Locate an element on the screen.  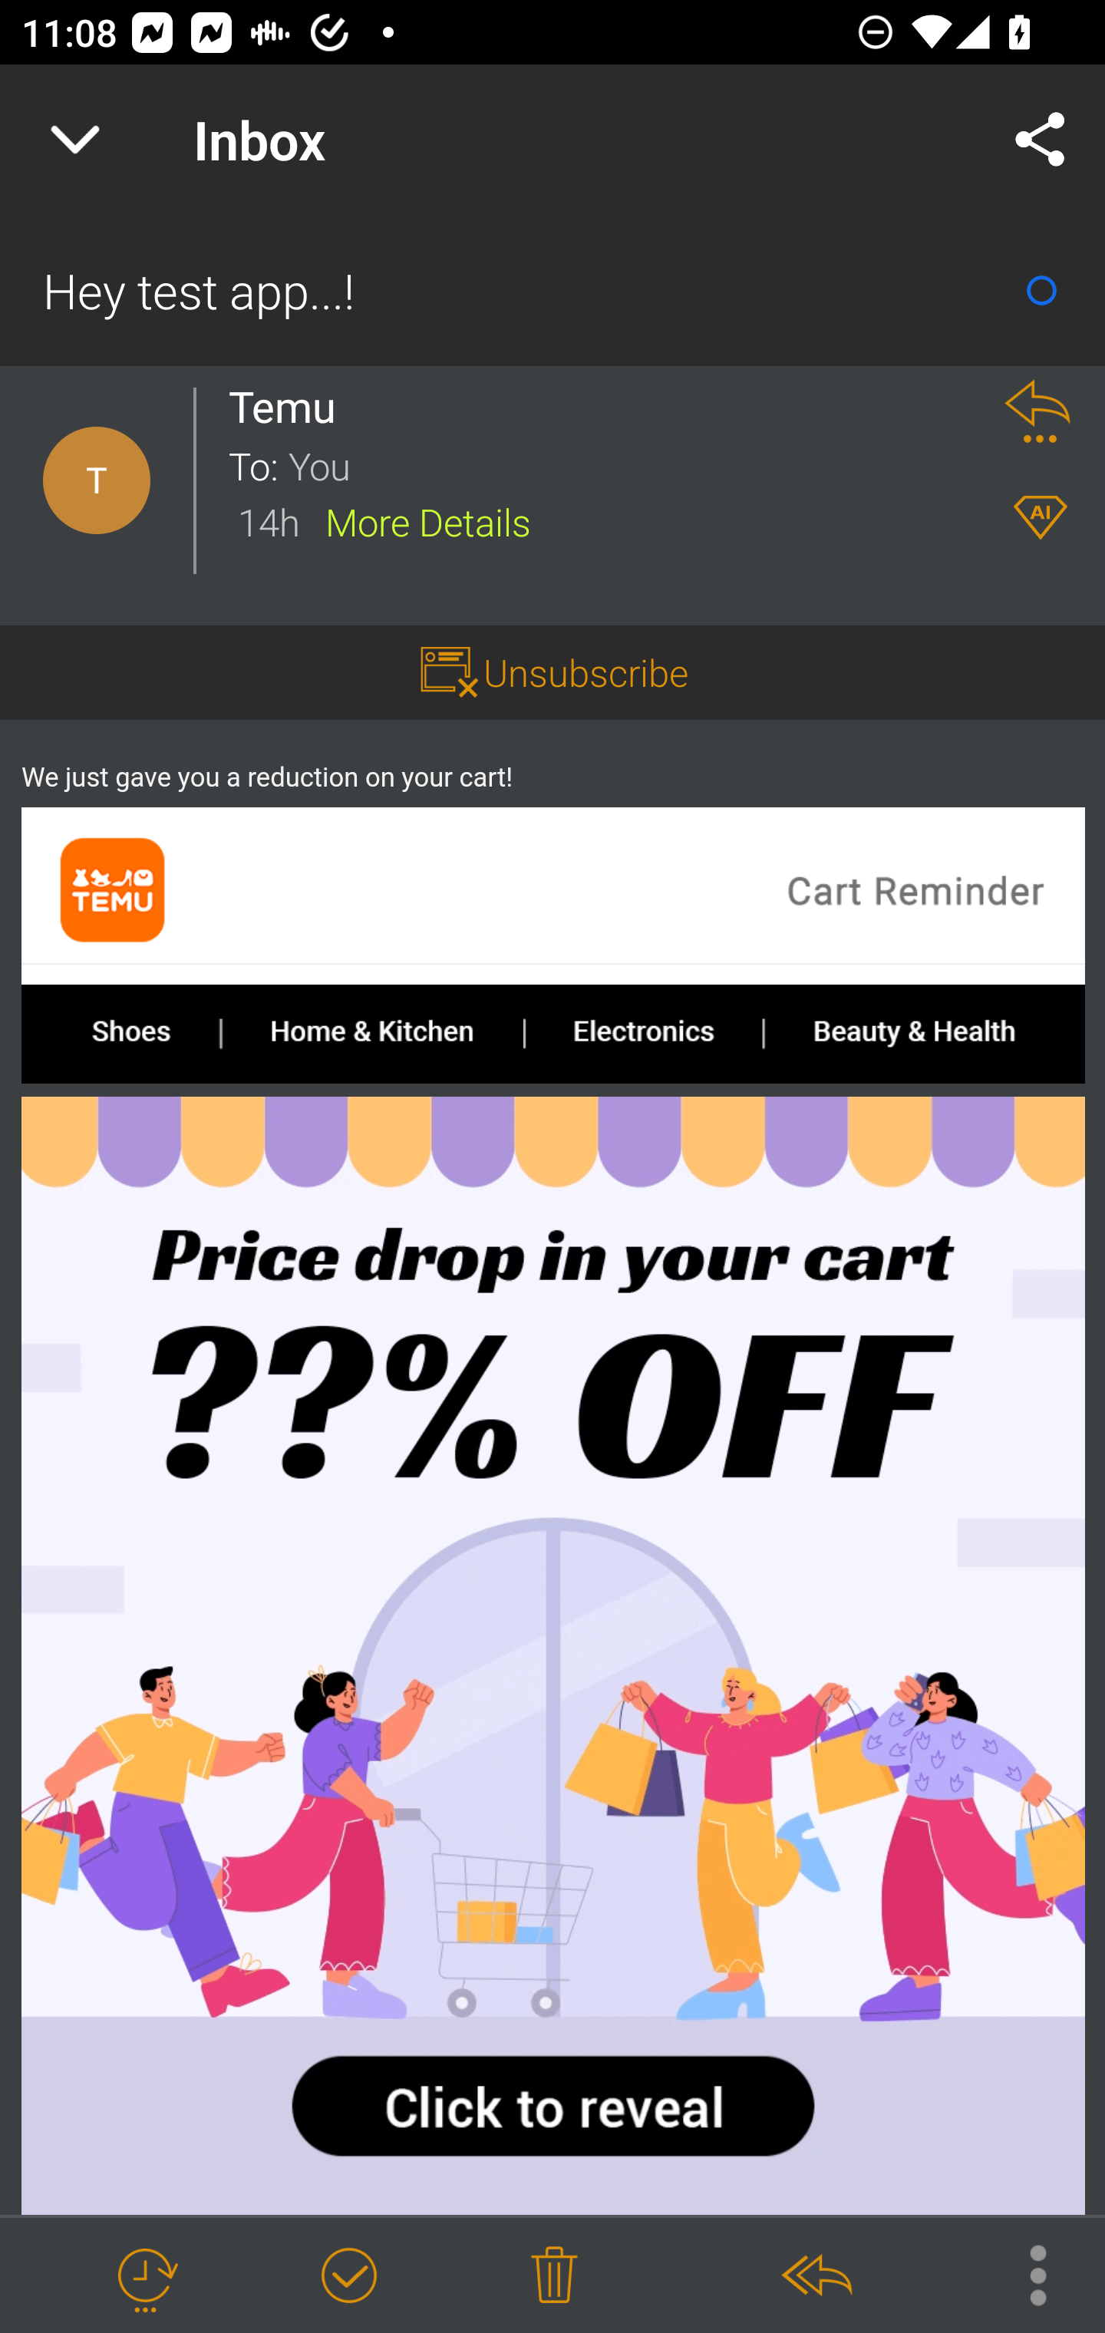
168x84x0x0 is located at coordinates (120, 1033).